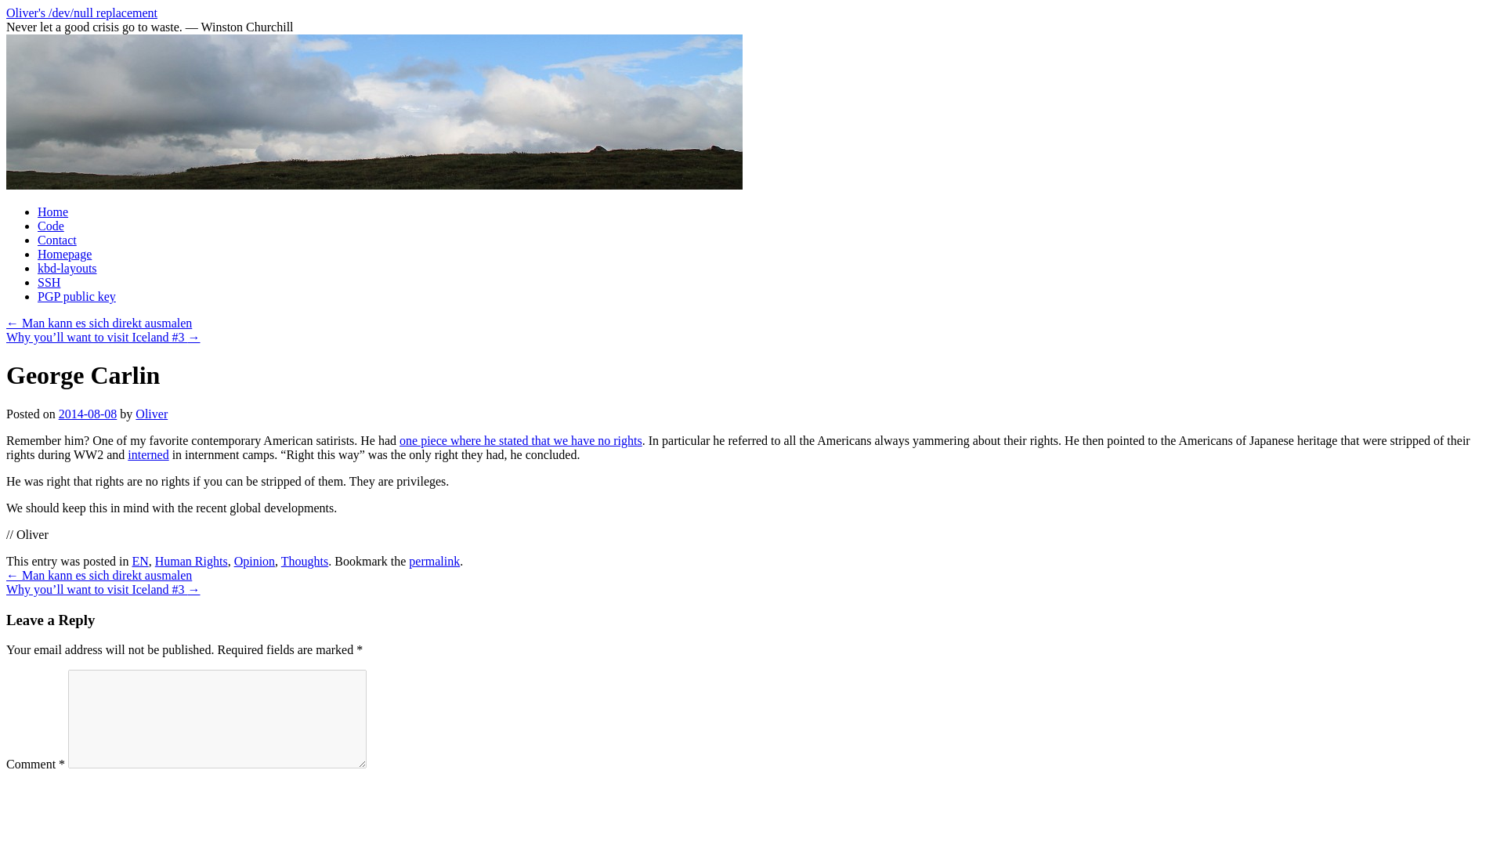 The width and height of the screenshot is (1504, 846). What do you see at coordinates (434, 561) in the screenshot?
I see `permalink` at bounding box center [434, 561].